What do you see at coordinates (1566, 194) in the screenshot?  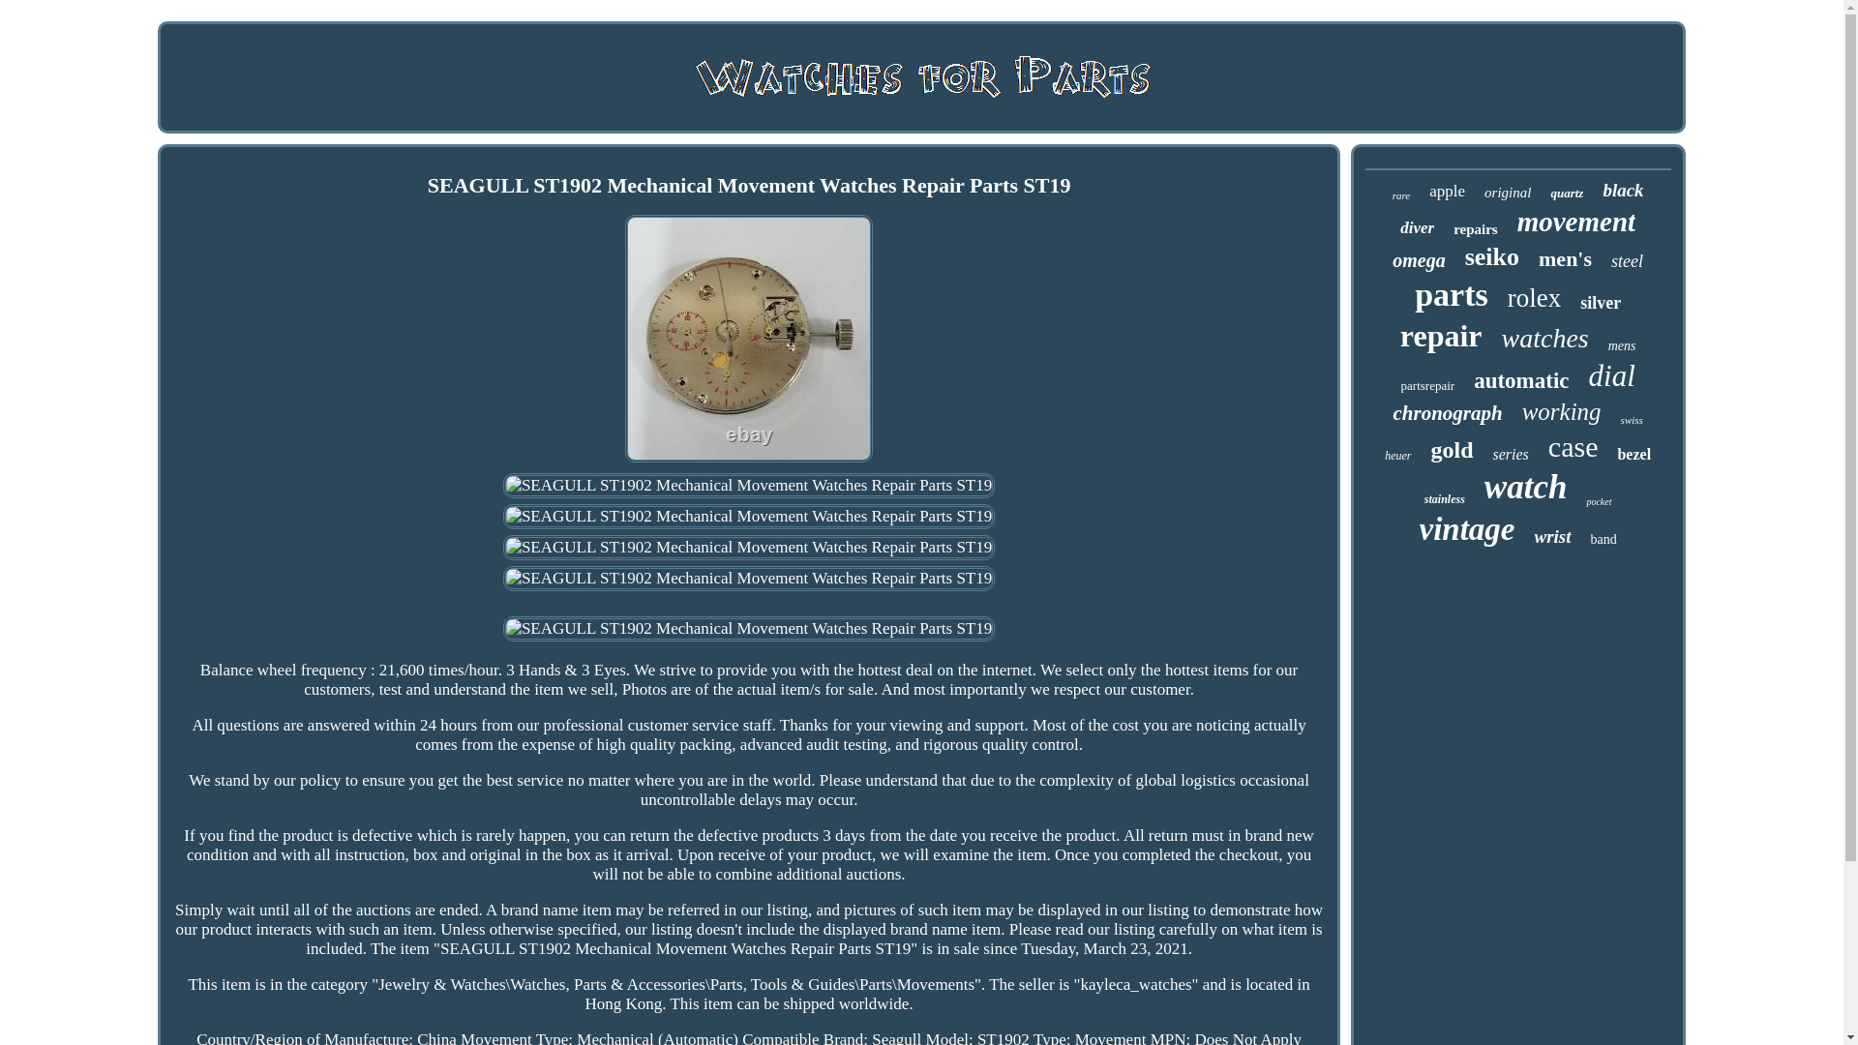 I see `quartz` at bounding box center [1566, 194].